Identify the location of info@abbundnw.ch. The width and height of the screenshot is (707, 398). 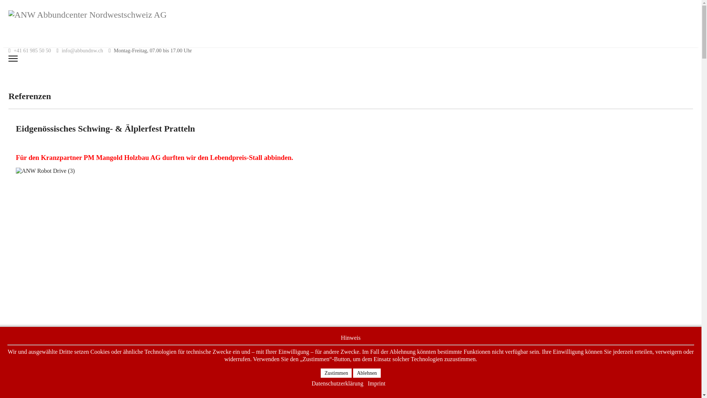
(82, 50).